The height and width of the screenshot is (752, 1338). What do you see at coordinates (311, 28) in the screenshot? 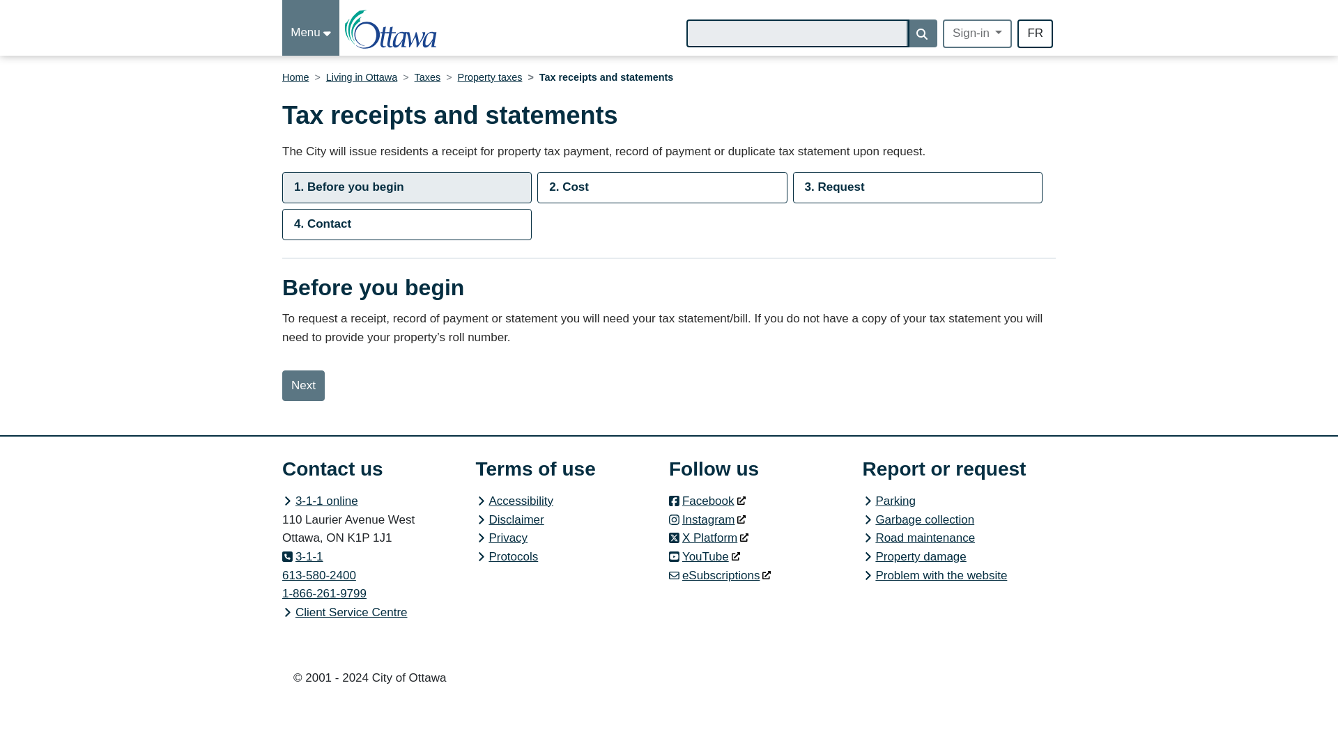
I see `Menu` at bounding box center [311, 28].